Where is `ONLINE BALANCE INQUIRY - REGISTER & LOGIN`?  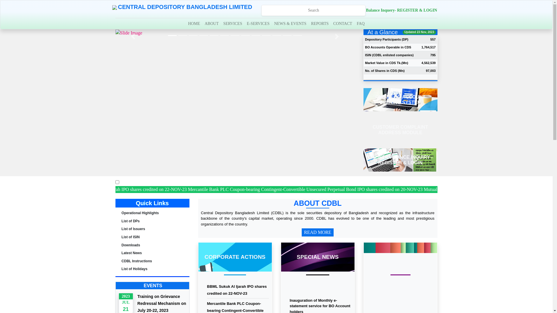
ONLINE BALANCE INQUIRY - REGISTER & LOGIN is located at coordinates (400, 160).